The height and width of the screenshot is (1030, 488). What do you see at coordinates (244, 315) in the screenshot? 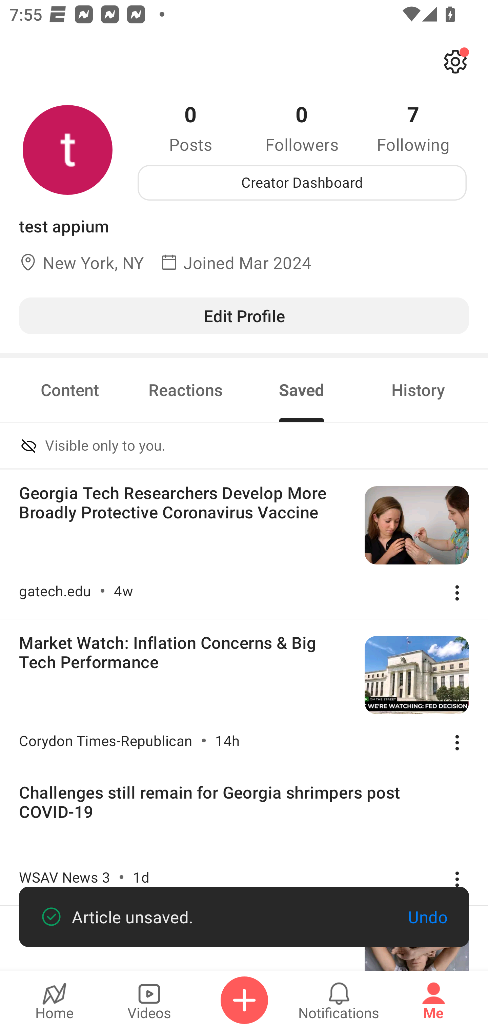
I see `Edit Profile` at bounding box center [244, 315].